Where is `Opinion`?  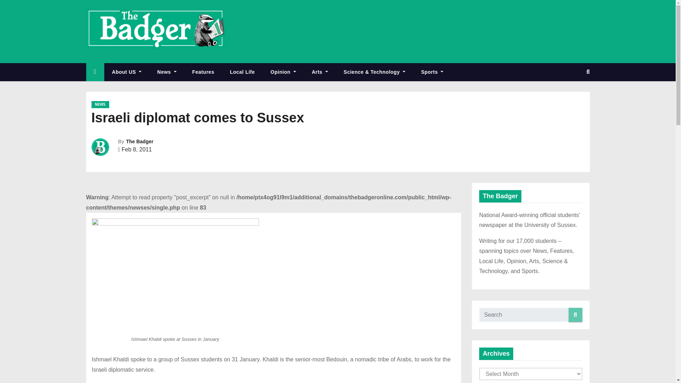 Opinion is located at coordinates (283, 72).